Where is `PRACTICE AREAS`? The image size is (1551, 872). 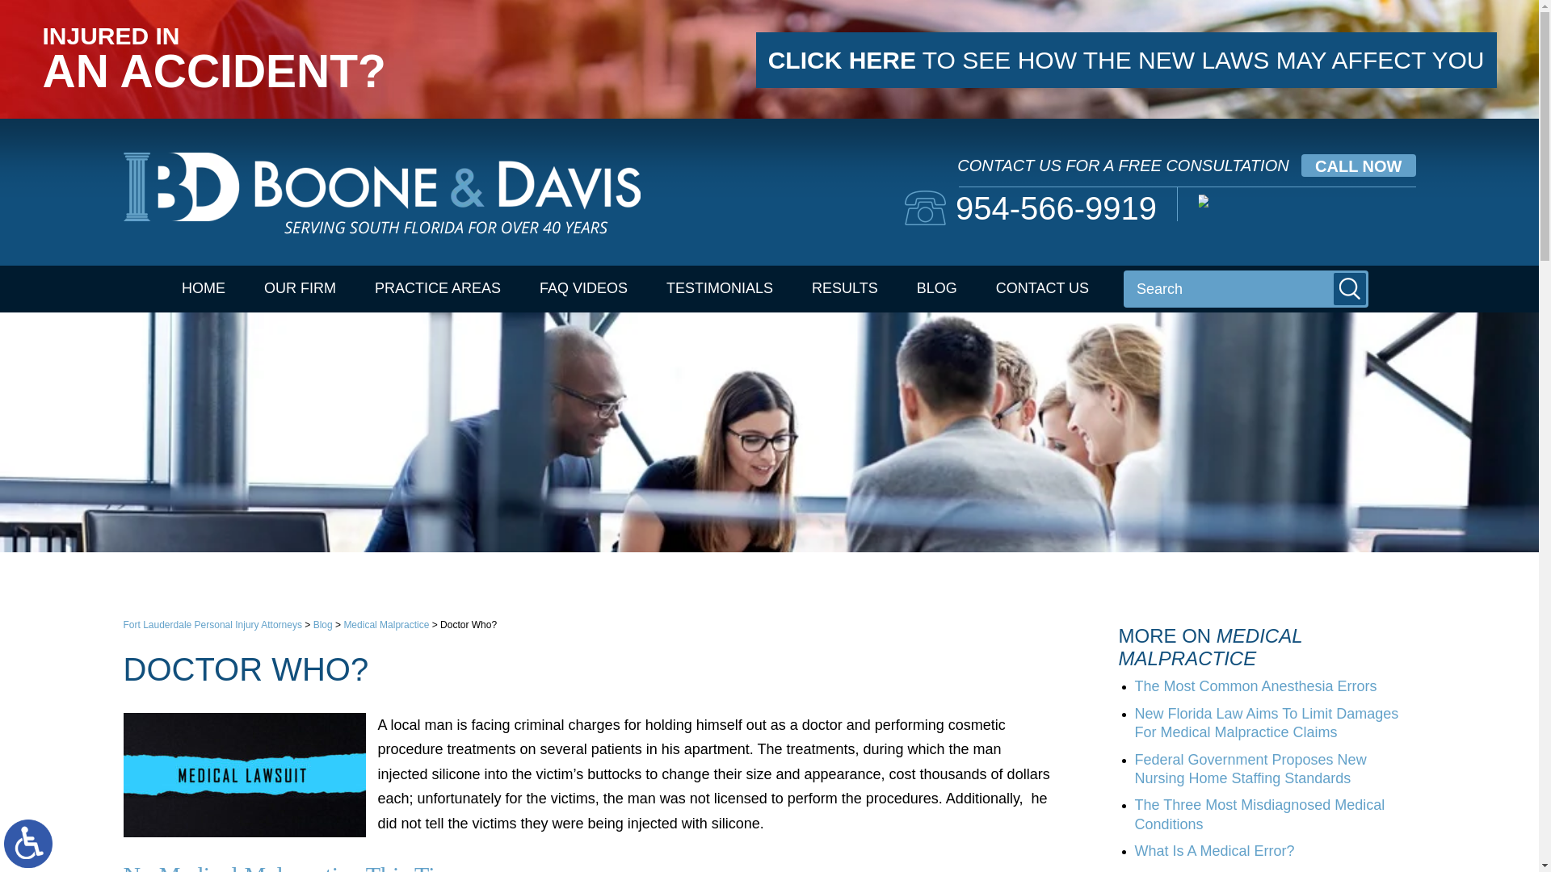
PRACTICE AREAS is located at coordinates (437, 289).